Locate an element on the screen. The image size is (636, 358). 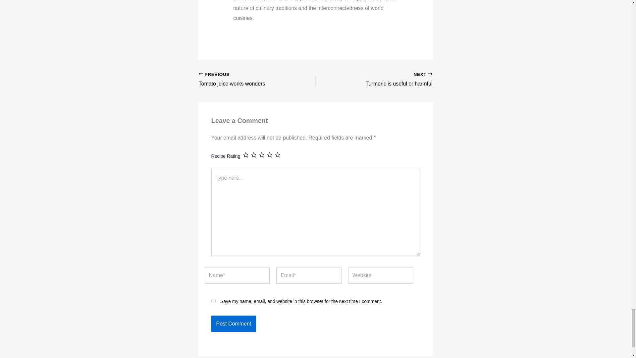
yes is located at coordinates (213, 300).